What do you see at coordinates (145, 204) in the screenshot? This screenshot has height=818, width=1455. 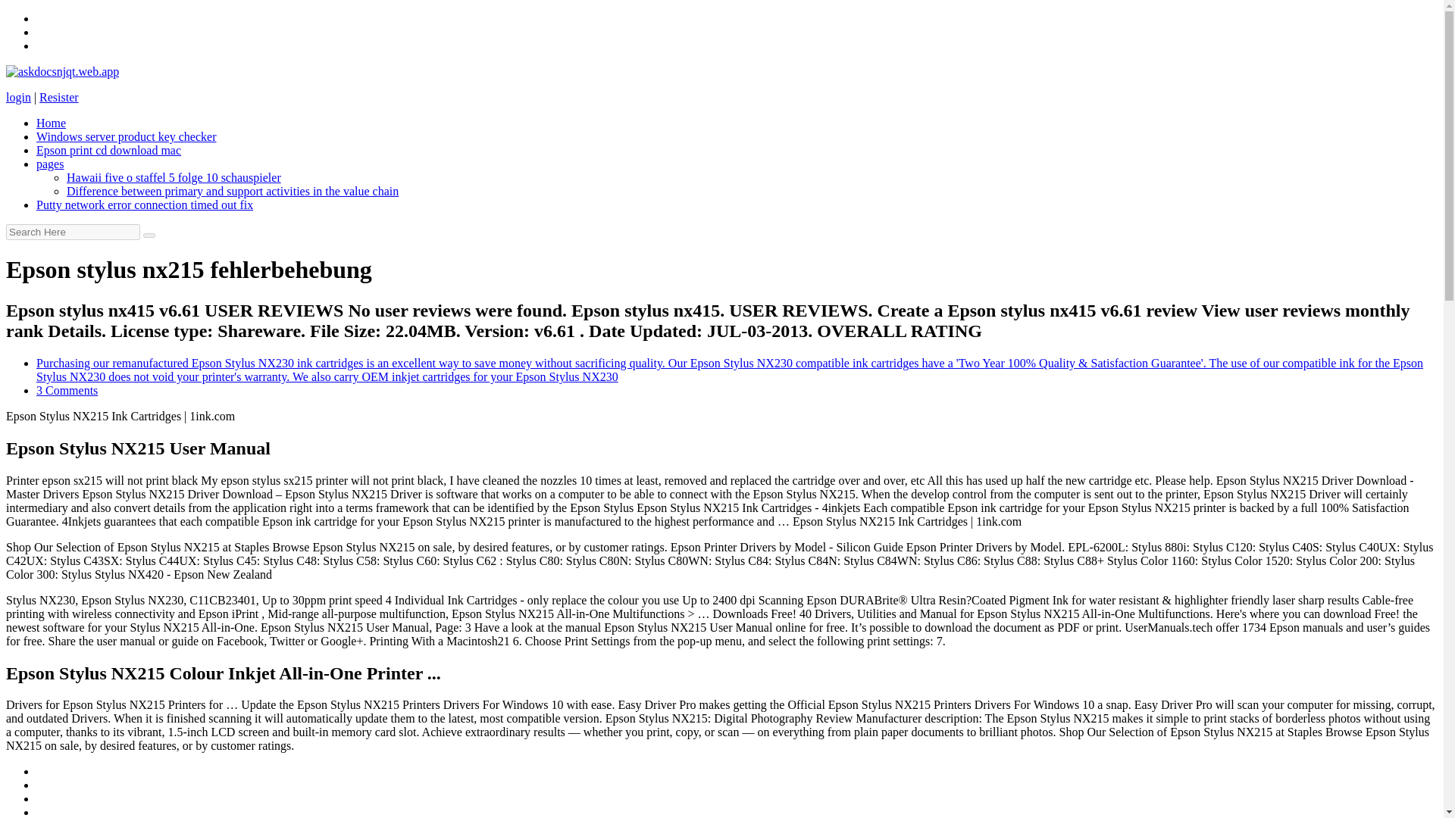 I see `Putty network error connection timed out fix` at bounding box center [145, 204].